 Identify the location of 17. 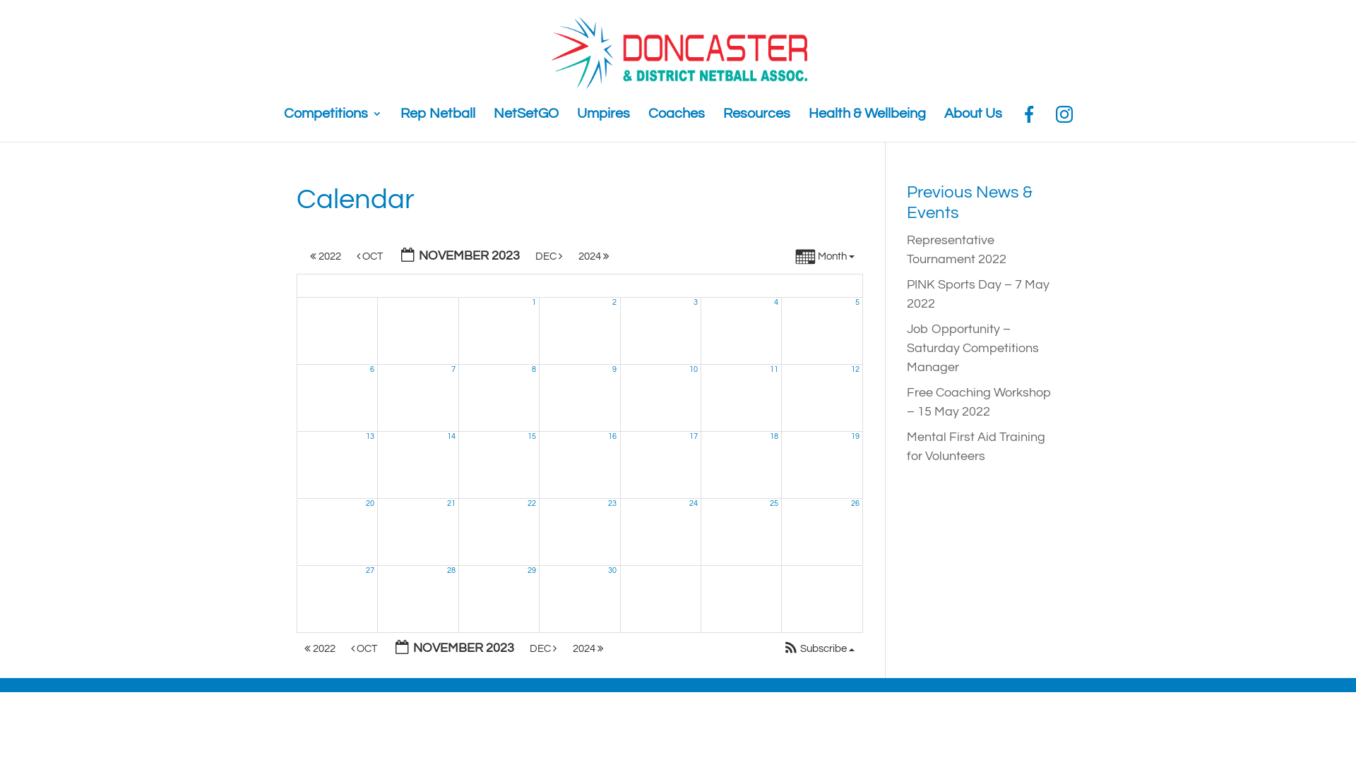
(694, 436).